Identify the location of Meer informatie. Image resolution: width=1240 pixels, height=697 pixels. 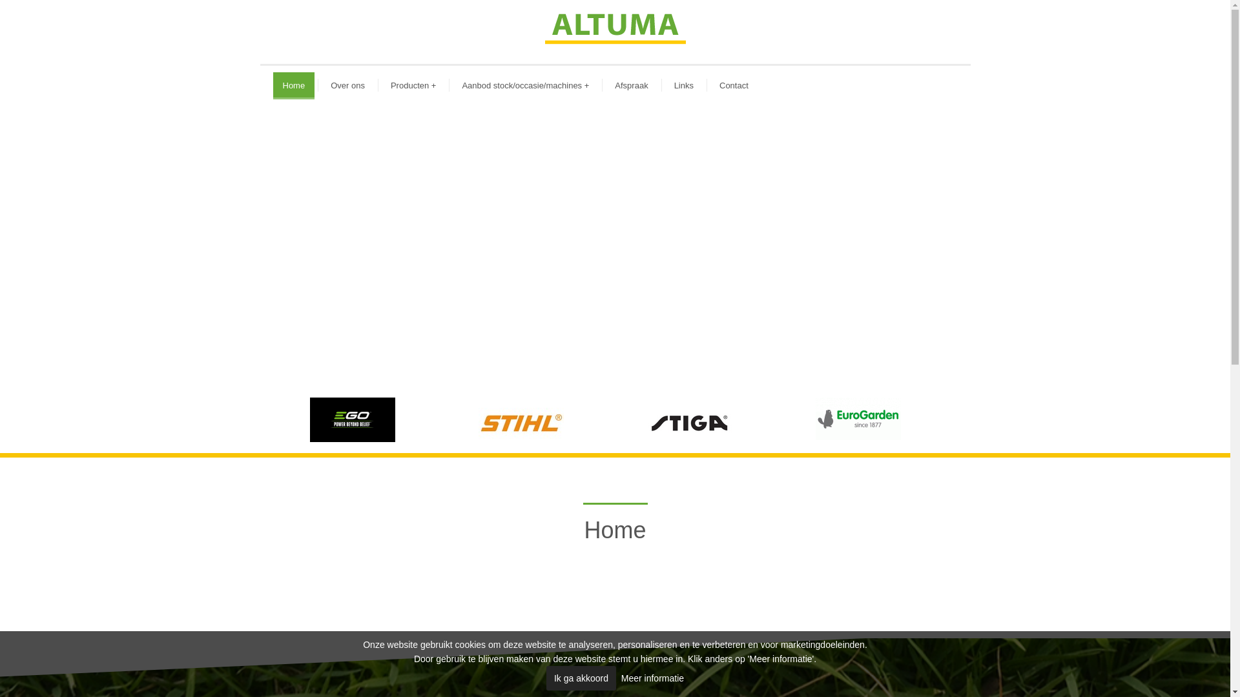
(652, 678).